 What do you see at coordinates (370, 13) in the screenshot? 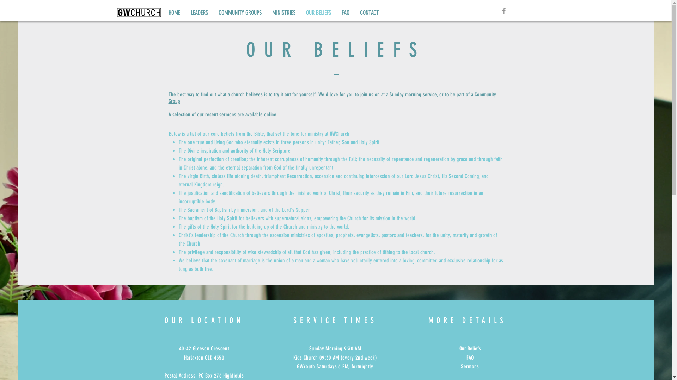
I see `CONTACT` at bounding box center [370, 13].